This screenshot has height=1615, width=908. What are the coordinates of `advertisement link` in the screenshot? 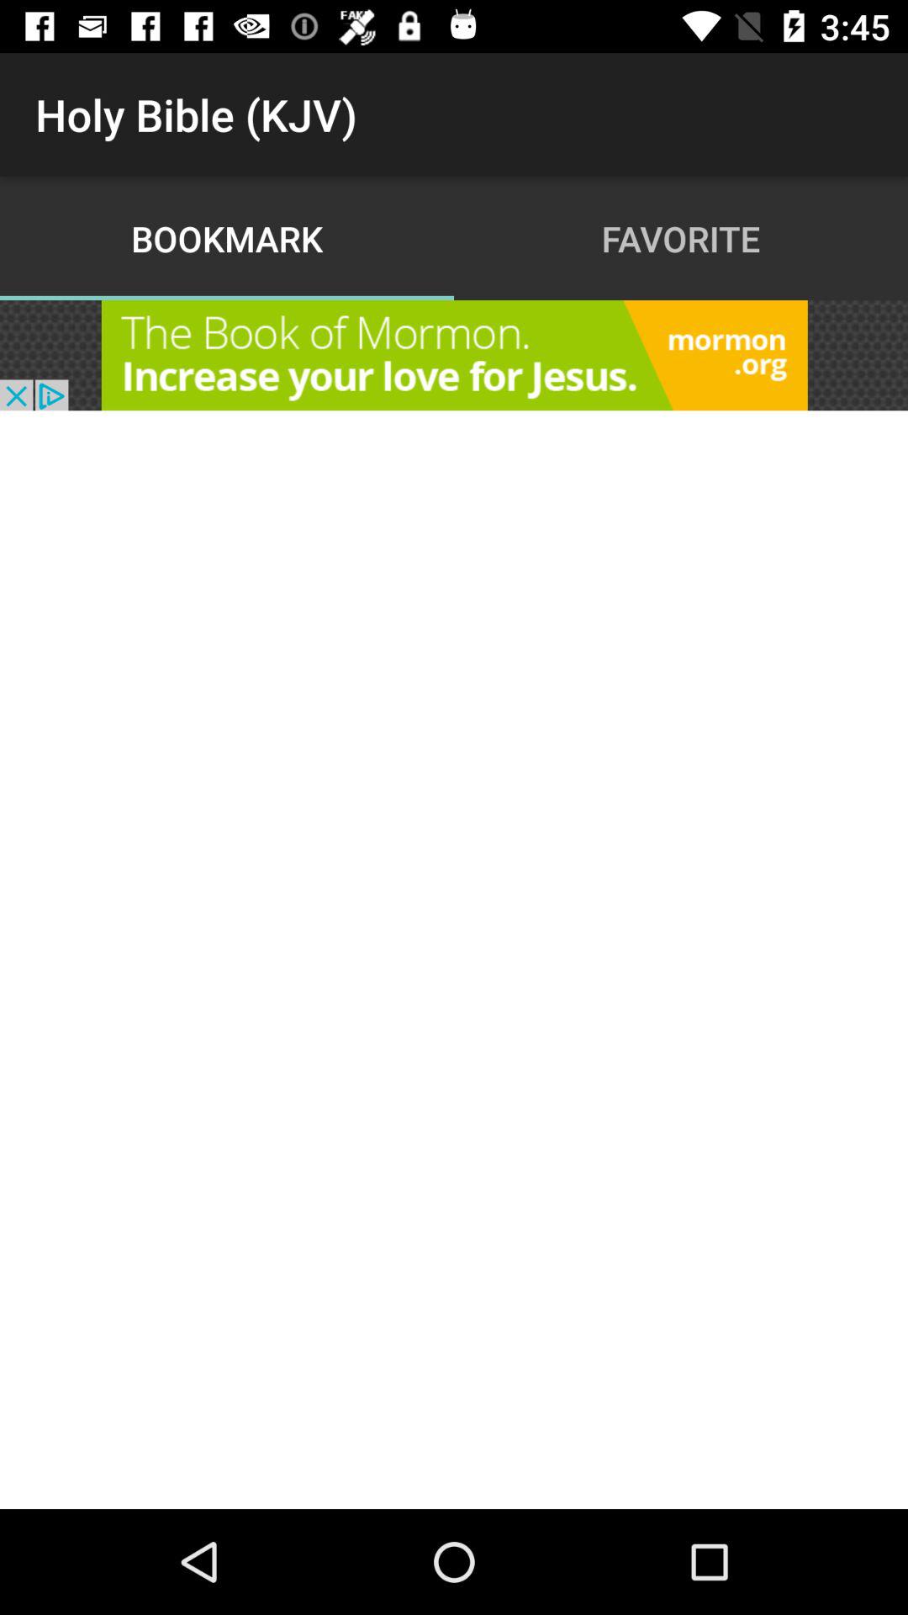 It's located at (454, 355).